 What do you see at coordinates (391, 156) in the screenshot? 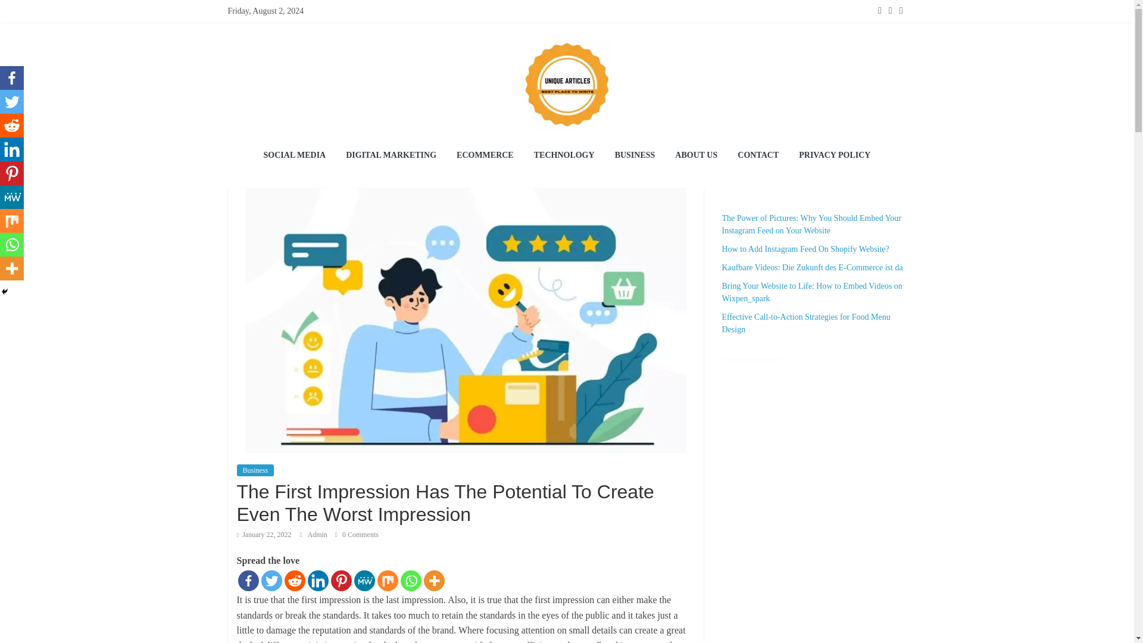
I see `DIGITAL MARKETING` at bounding box center [391, 156].